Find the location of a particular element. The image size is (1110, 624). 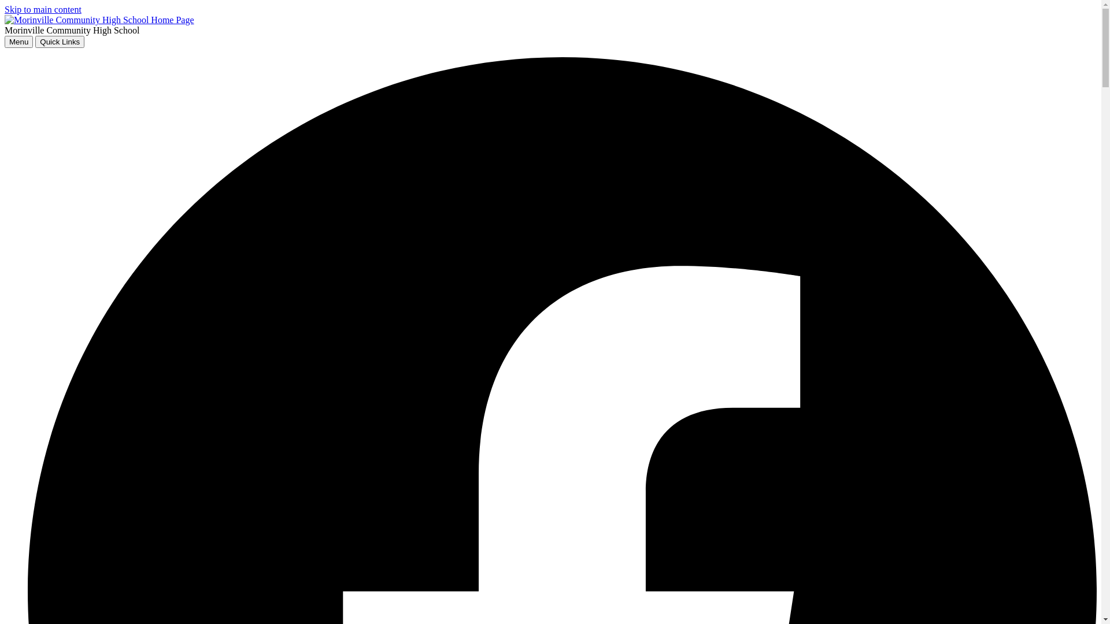

Menu is located at coordinates (18, 42).